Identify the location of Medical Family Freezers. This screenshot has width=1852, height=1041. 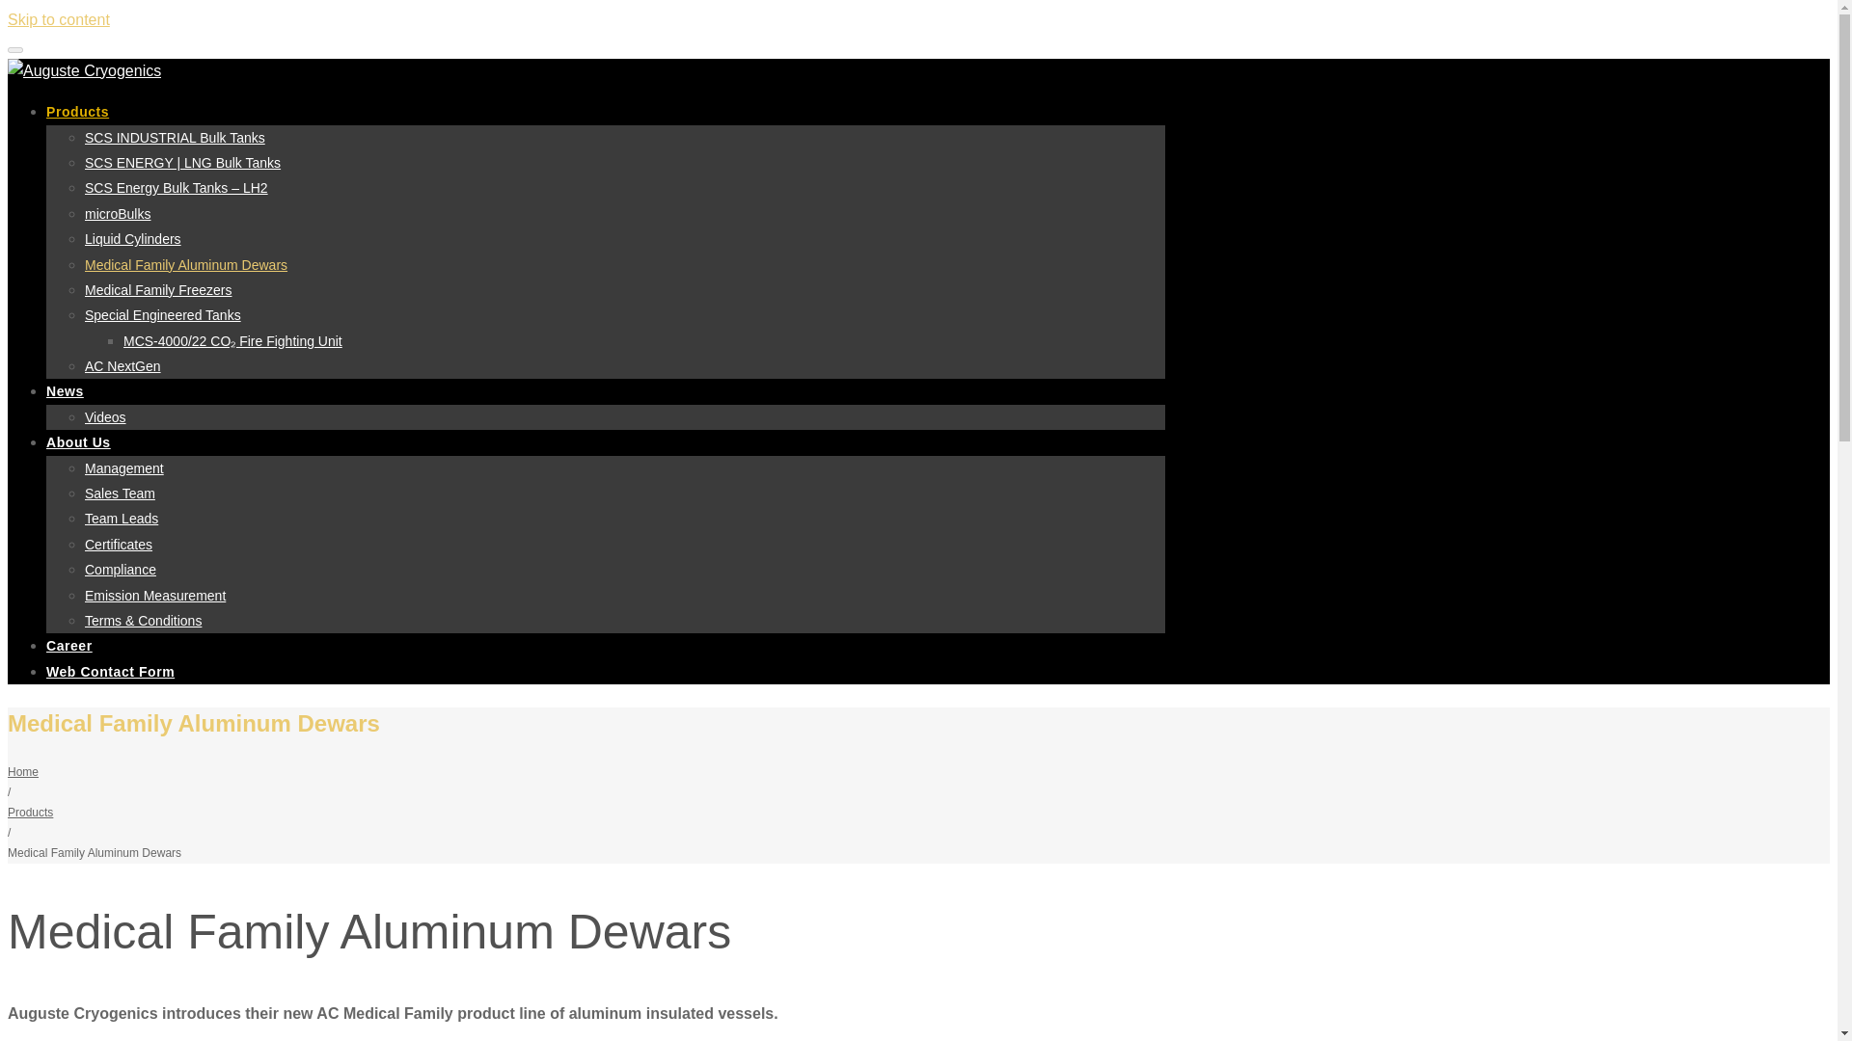
(158, 289).